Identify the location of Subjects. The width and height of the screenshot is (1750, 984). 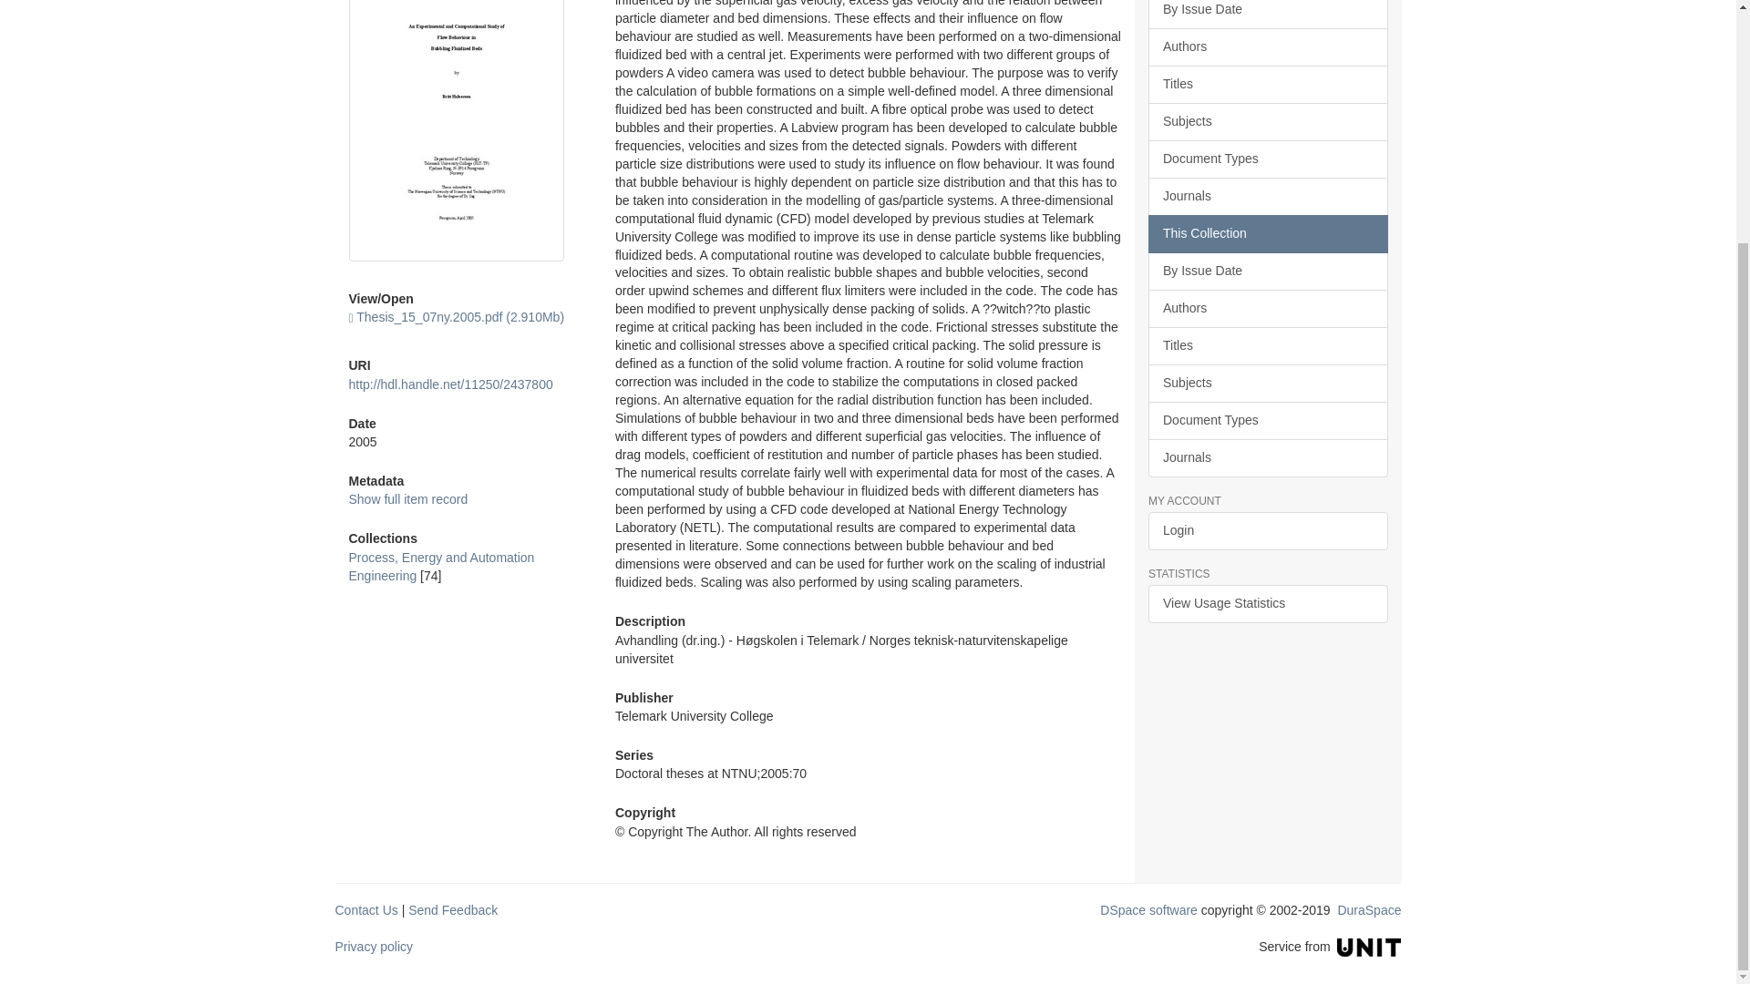
(1267, 122).